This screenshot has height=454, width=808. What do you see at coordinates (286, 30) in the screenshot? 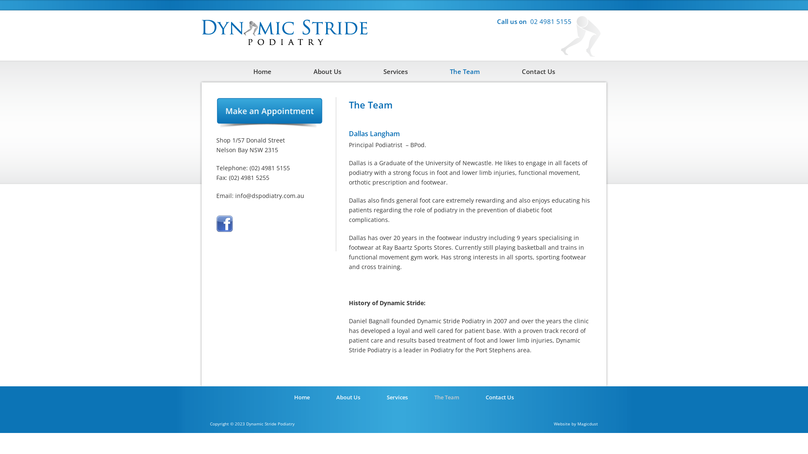
I see `Dynamic Stride Podiatry` at bounding box center [286, 30].